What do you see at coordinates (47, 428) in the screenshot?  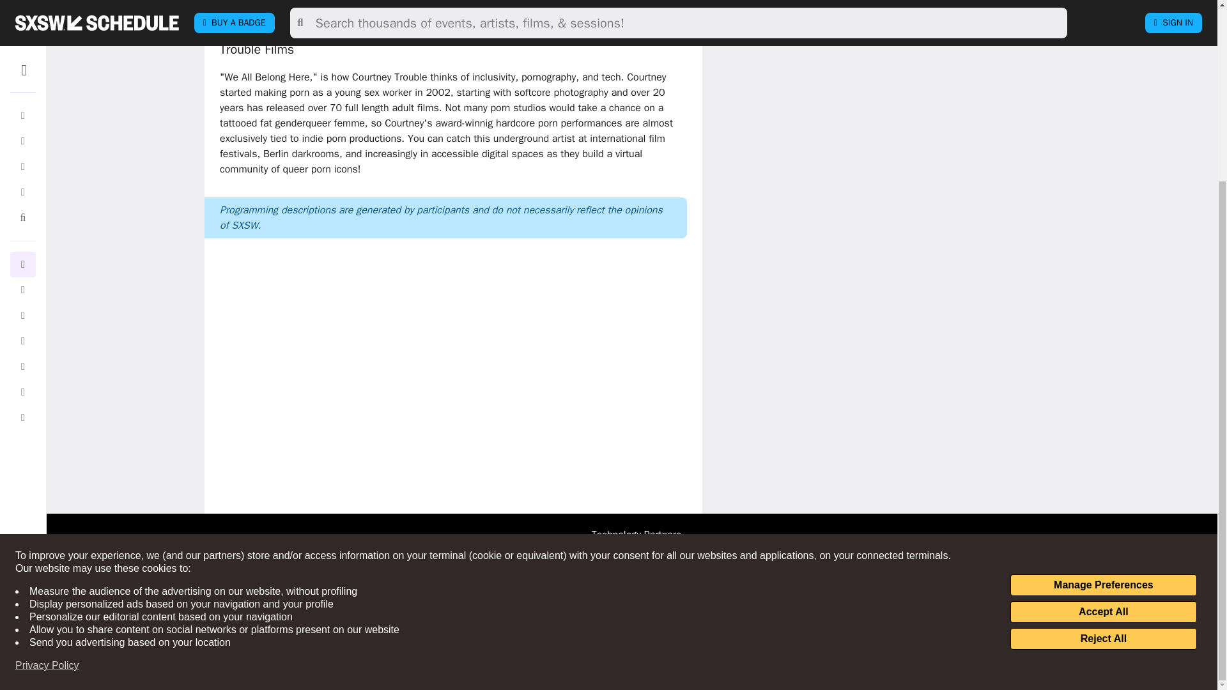 I see `Privacy Policy` at bounding box center [47, 428].